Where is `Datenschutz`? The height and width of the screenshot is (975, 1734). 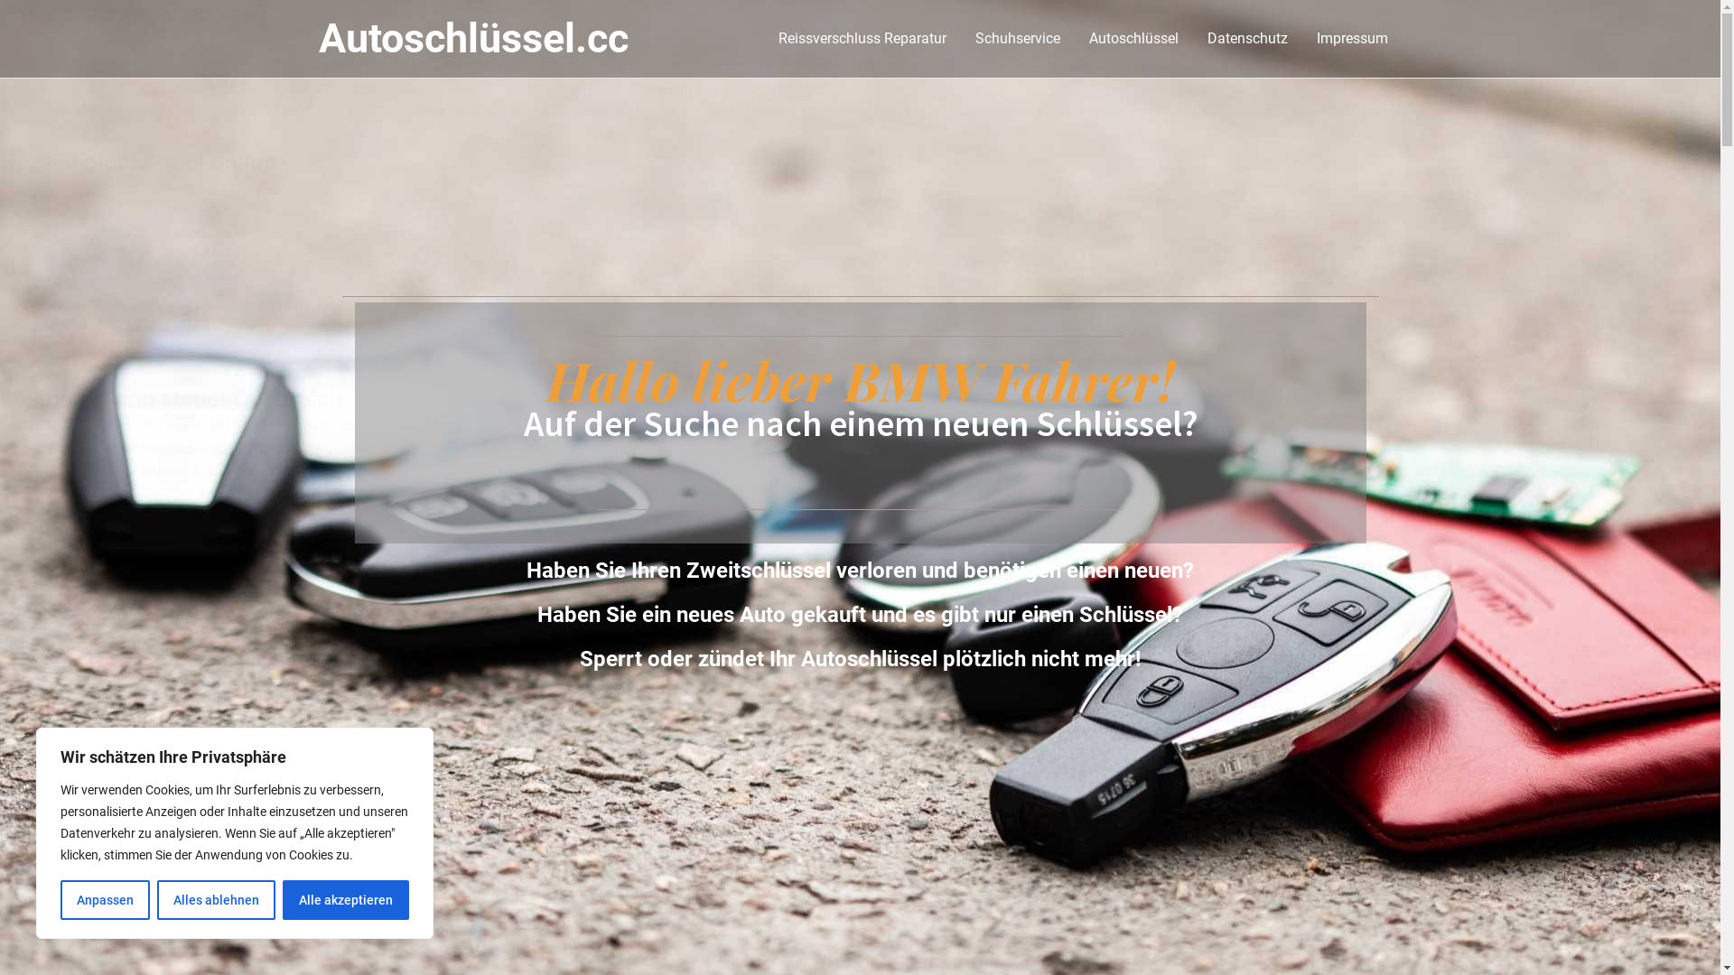
Datenschutz is located at coordinates (1246, 39).